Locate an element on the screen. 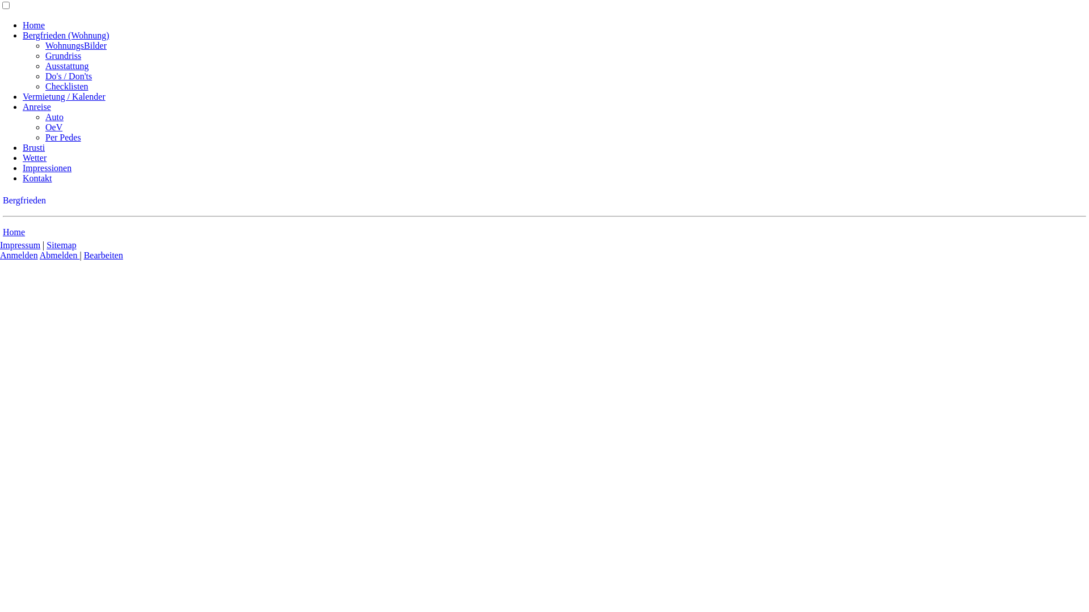 Image resolution: width=1089 pixels, height=612 pixels. Auto is located at coordinates (54, 117).